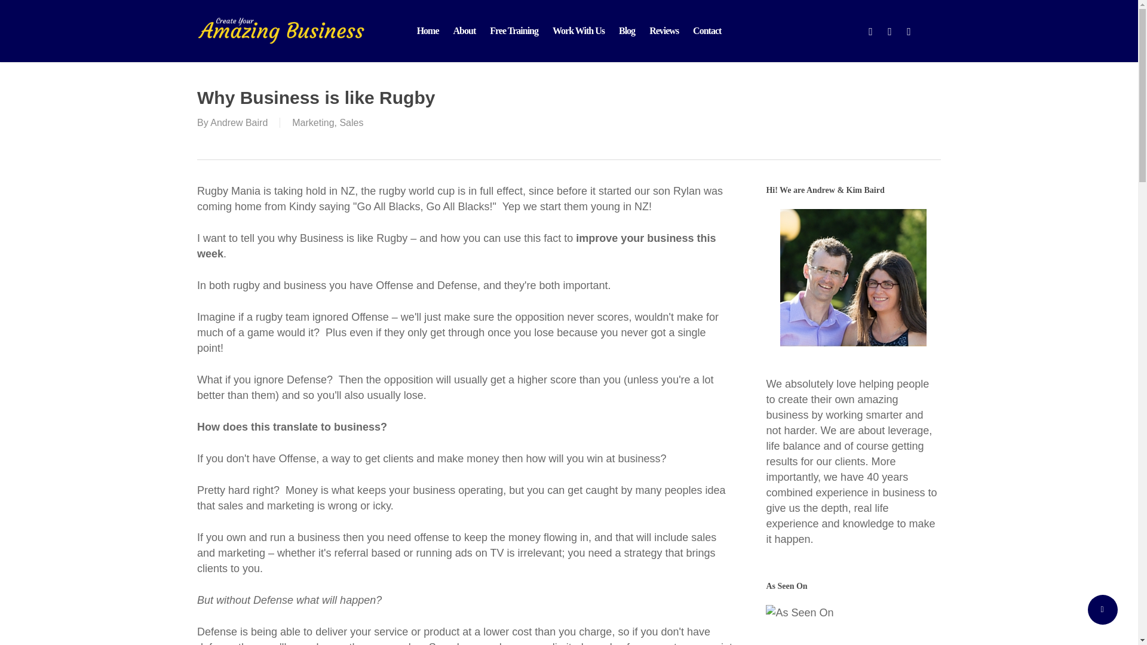  What do you see at coordinates (930, 31) in the screenshot?
I see `youtube` at bounding box center [930, 31].